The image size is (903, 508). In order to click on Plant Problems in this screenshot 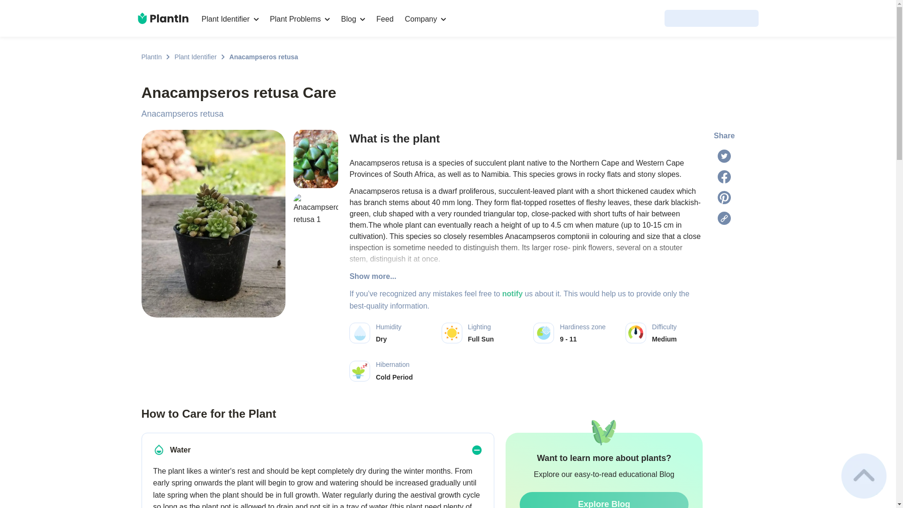, I will do `click(300, 19)`.